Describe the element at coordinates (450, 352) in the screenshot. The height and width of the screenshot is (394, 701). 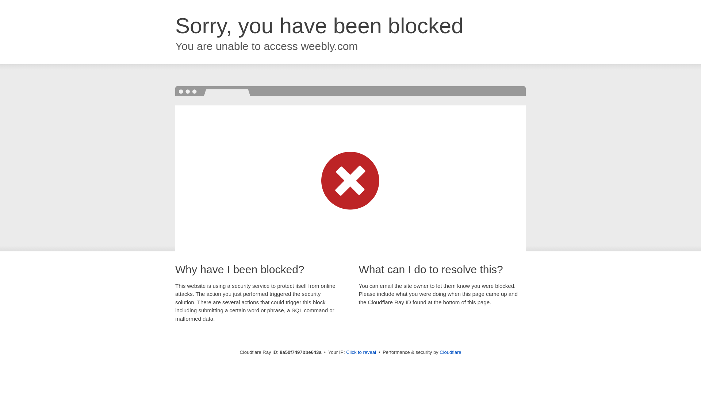
I see `Cloudflare` at that location.